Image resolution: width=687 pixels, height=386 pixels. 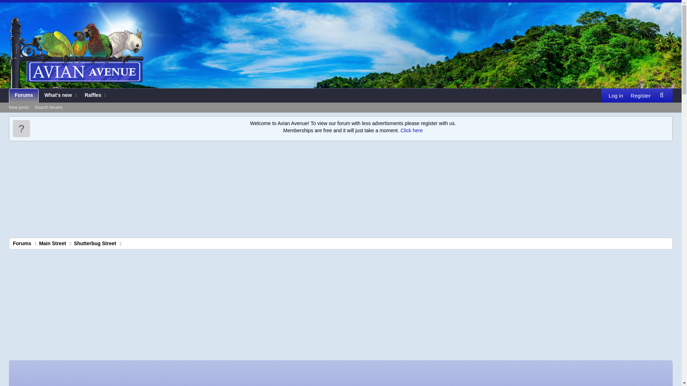 What do you see at coordinates (91, 96) in the screenshot?
I see `Raffles` at bounding box center [91, 96].